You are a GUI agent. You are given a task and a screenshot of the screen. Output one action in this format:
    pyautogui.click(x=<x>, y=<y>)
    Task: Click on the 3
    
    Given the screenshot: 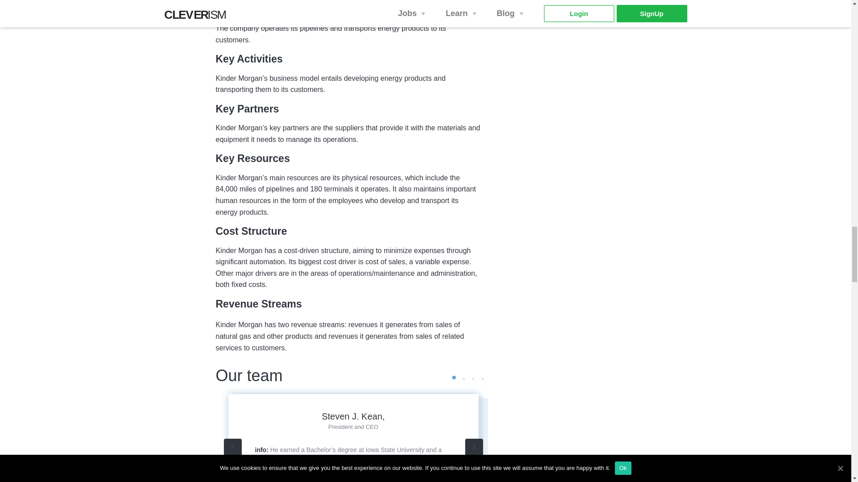 What is the action you would take?
    pyautogui.click(x=473, y=379)
    